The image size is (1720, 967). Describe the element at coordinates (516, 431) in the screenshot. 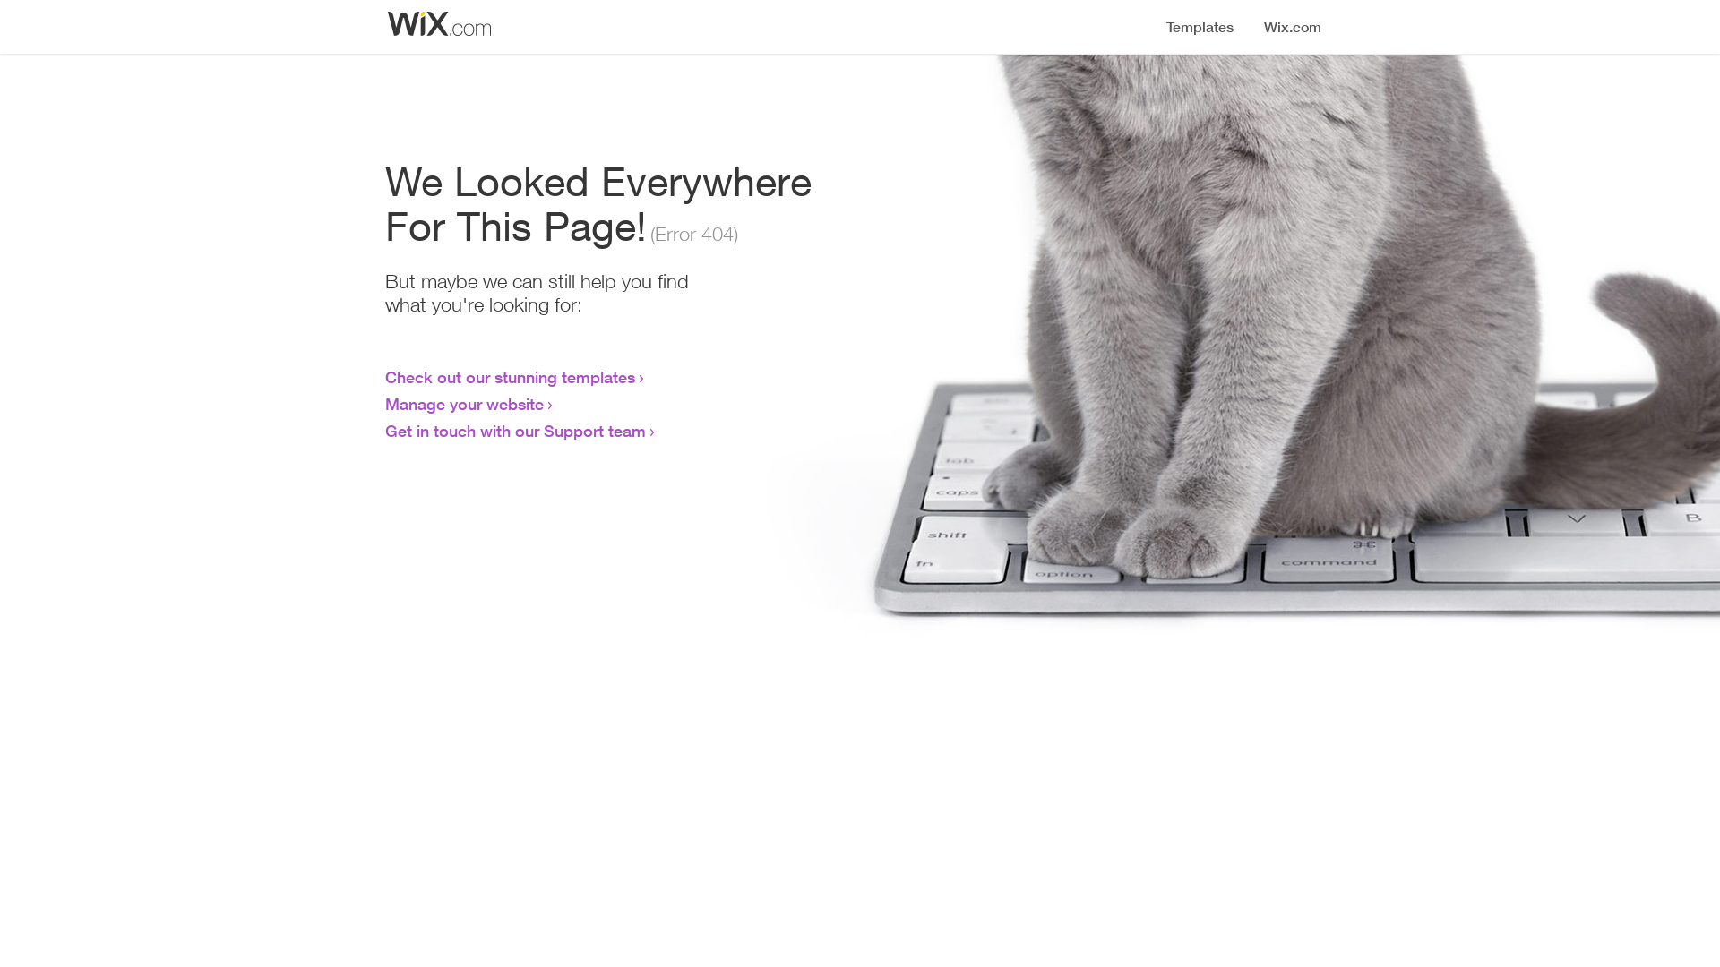

I see `Get in touch with our Support team` at that location.